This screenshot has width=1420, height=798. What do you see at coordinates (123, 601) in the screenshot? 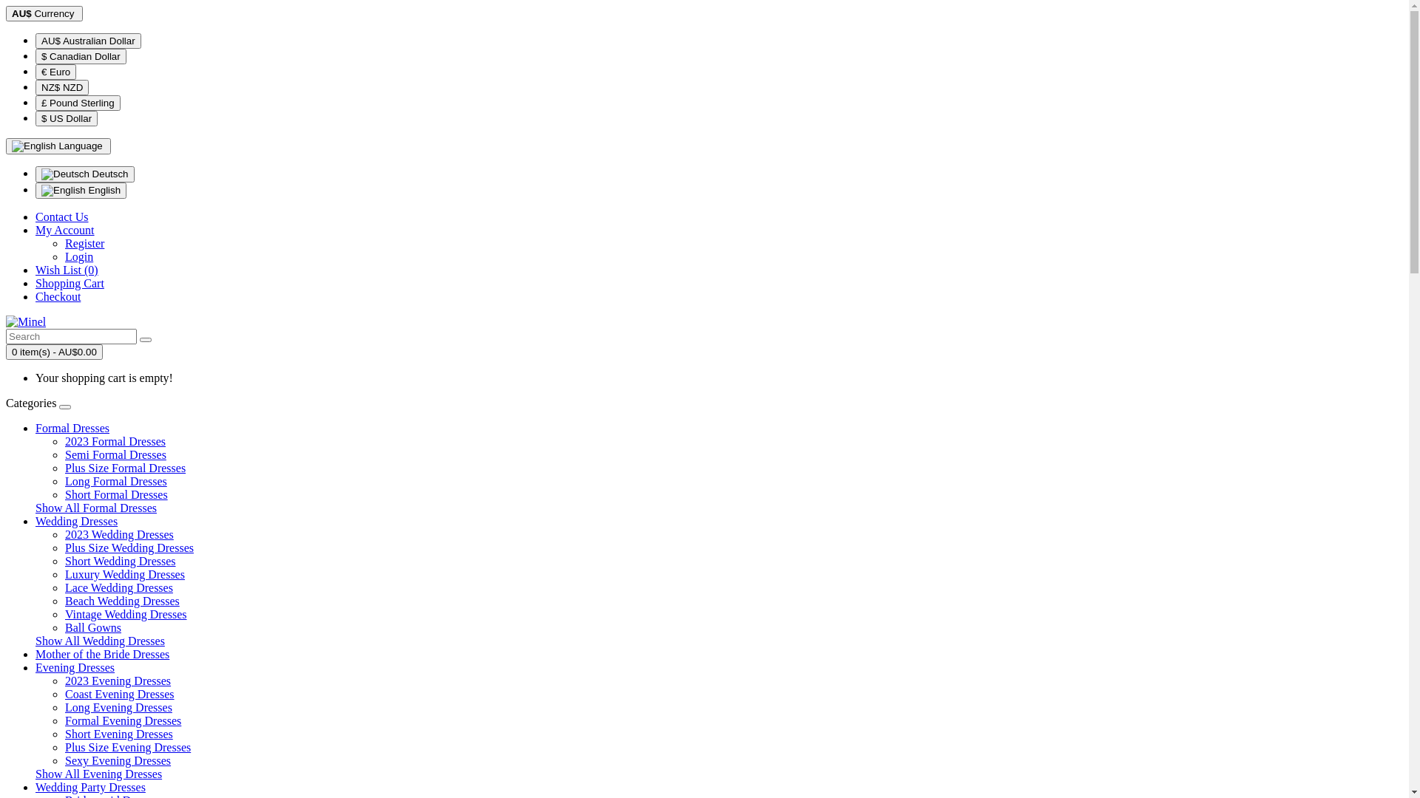
I see `Beach Wedding Dresses` at bounding box center [123, 601].